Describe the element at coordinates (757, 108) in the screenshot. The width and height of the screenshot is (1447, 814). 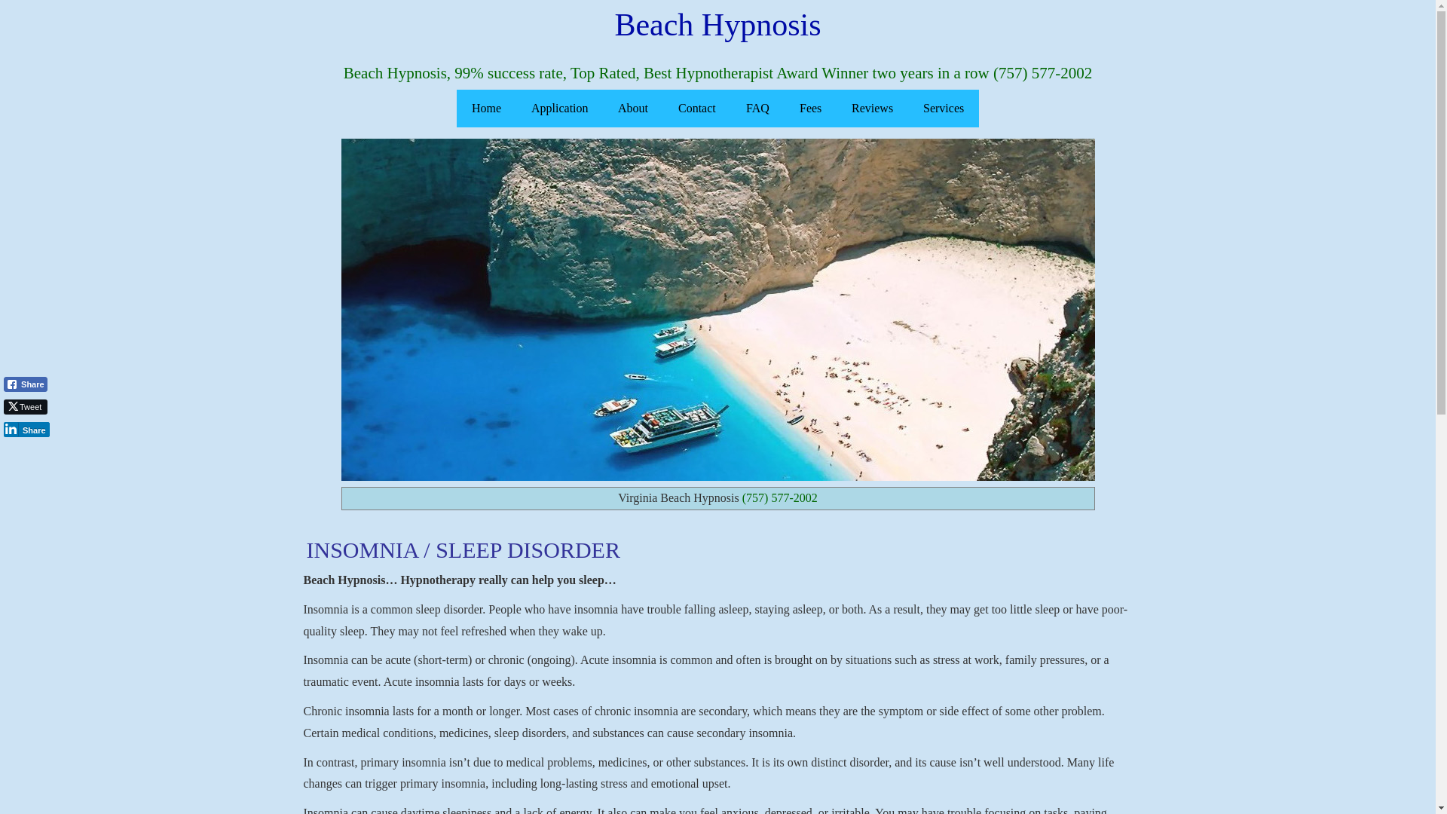
I see `FAQ` at that location.